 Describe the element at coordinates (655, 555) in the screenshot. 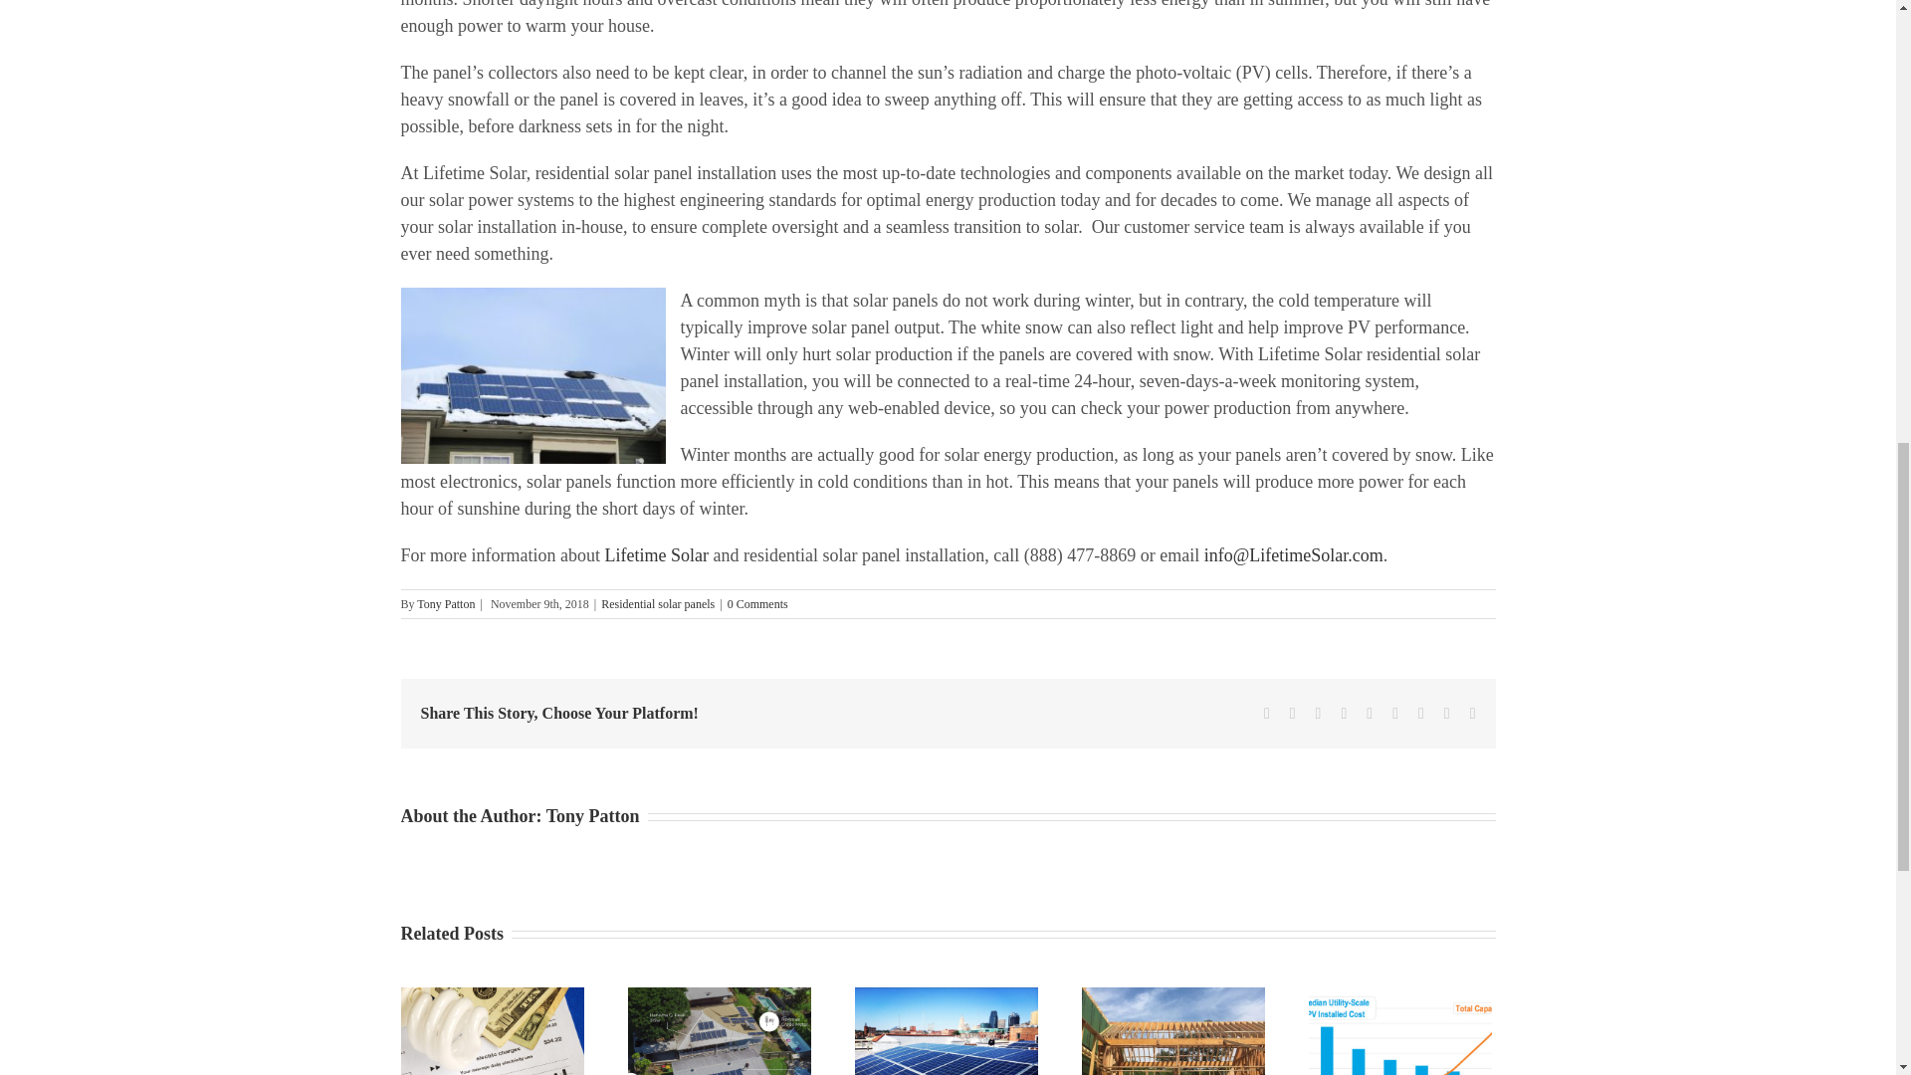

I see `Lifetime Solar` at that location.